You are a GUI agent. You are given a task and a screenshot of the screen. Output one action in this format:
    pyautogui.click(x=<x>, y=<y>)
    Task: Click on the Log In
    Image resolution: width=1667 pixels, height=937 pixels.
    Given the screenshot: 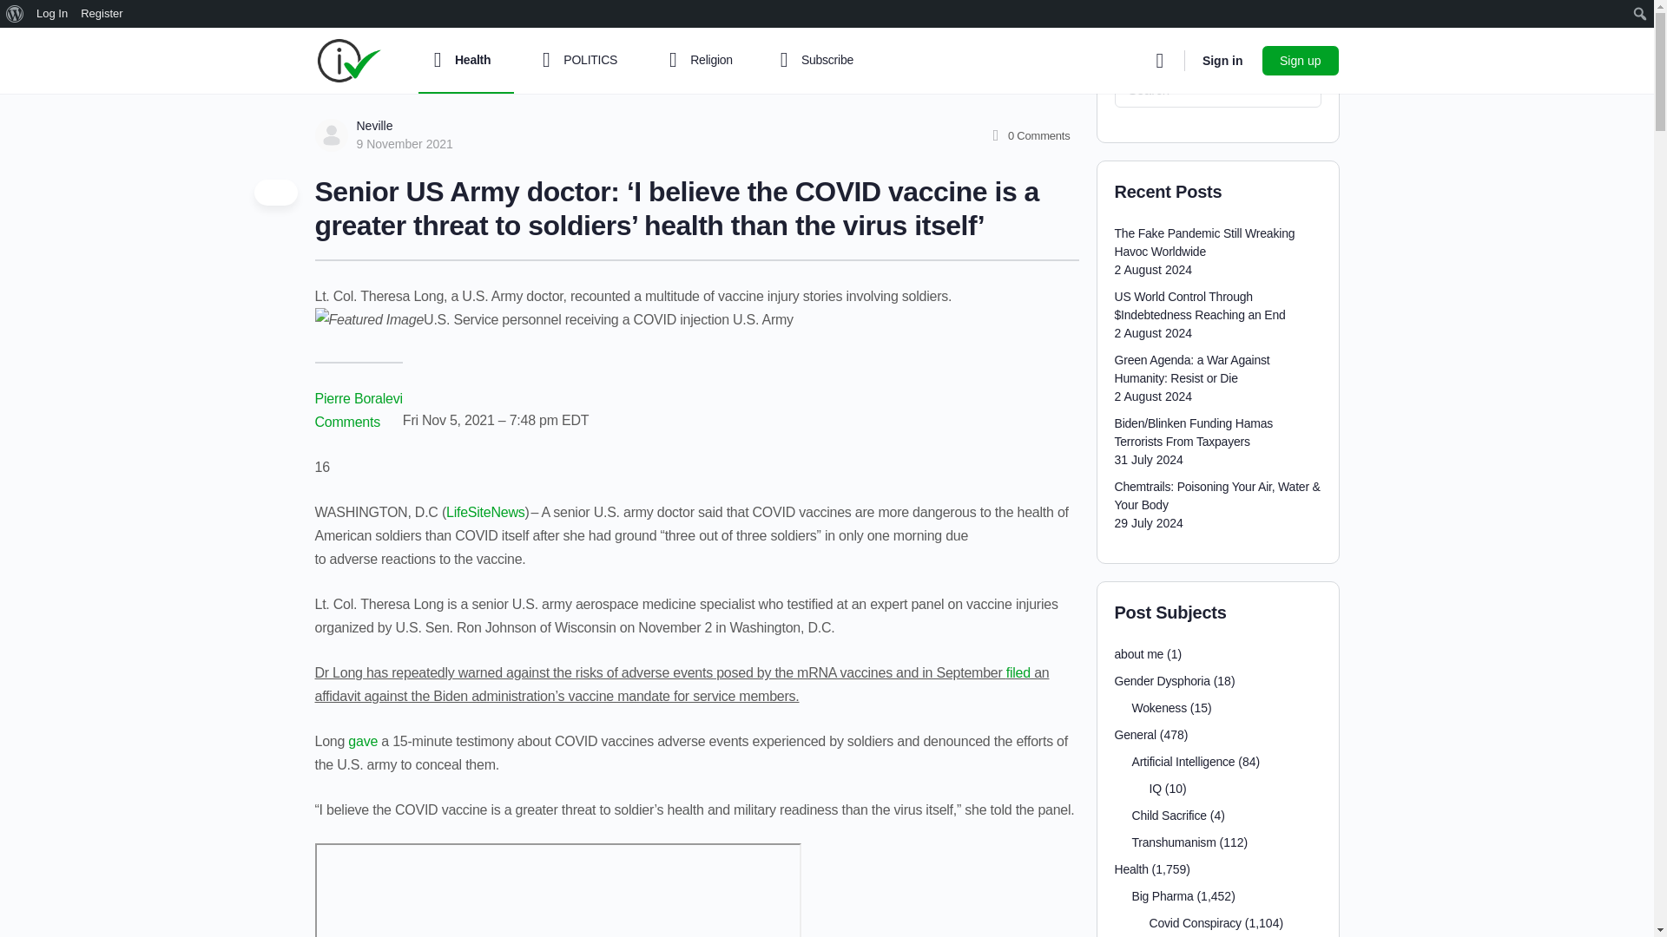 What is the action you would take?
    pyautogui.click(x=52, y=14)
    